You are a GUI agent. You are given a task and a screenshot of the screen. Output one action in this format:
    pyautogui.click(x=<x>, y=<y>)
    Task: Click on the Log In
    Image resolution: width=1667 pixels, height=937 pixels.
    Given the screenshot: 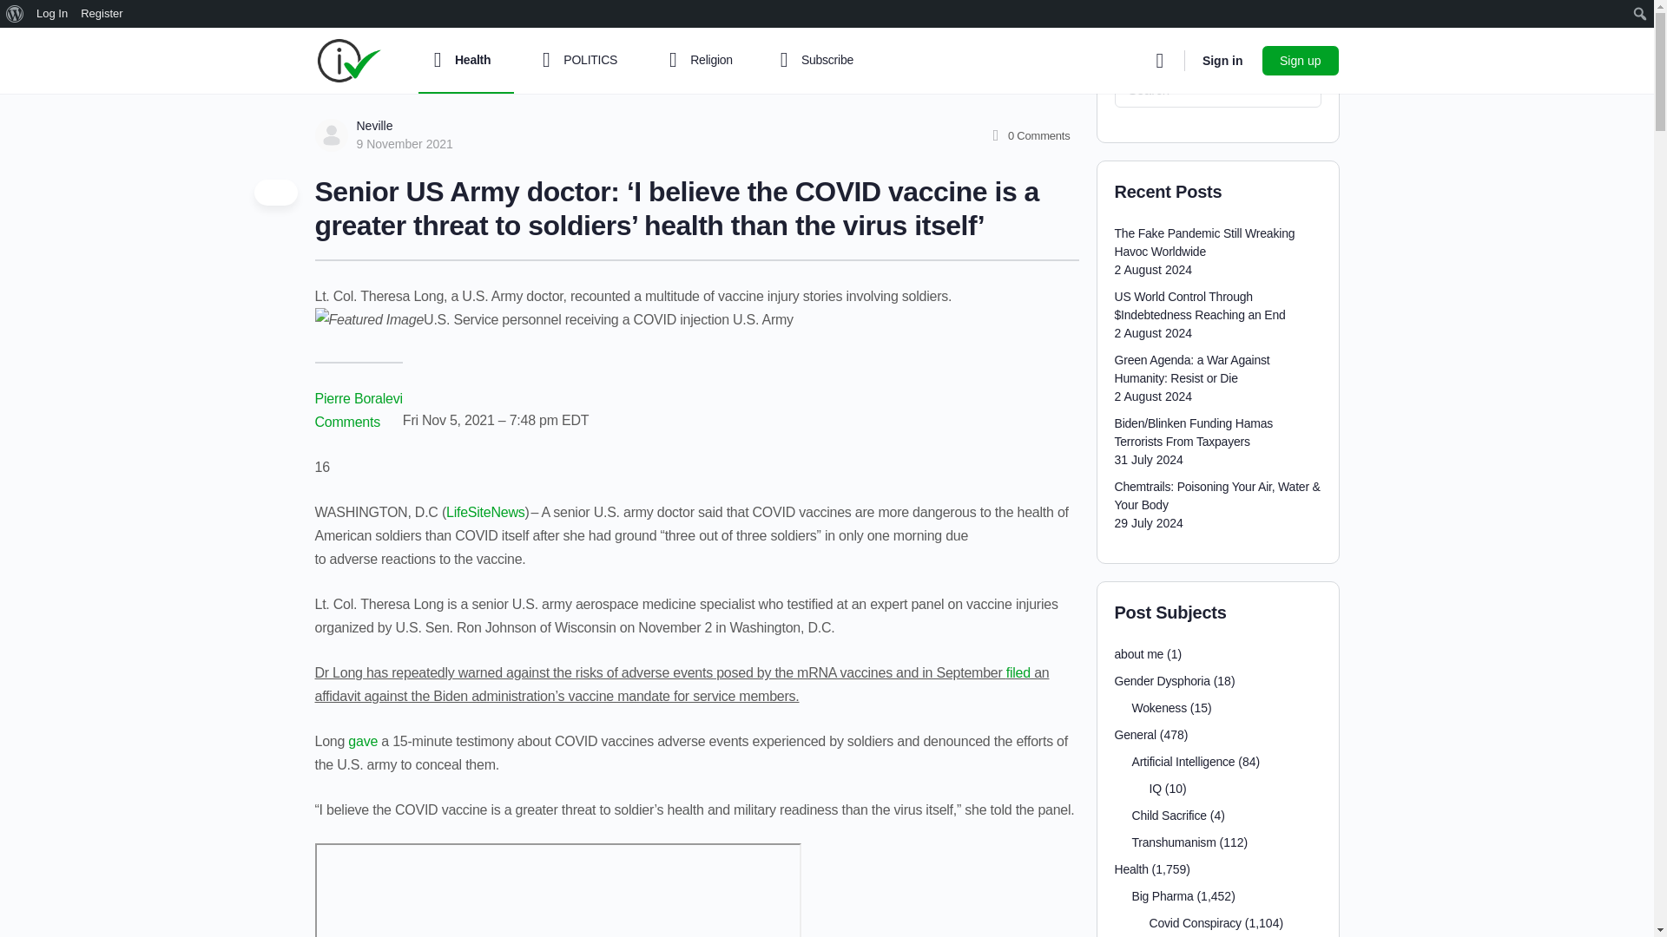 What is the action you would take?
    pyautogui.click(x=52, y=14)
    